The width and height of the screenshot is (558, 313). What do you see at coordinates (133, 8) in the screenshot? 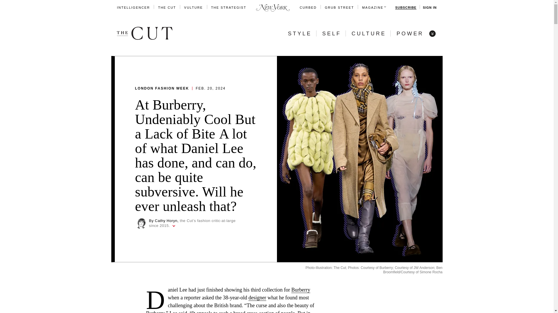
I see `INTELLIGENCER` at bounding box center [133, 8].